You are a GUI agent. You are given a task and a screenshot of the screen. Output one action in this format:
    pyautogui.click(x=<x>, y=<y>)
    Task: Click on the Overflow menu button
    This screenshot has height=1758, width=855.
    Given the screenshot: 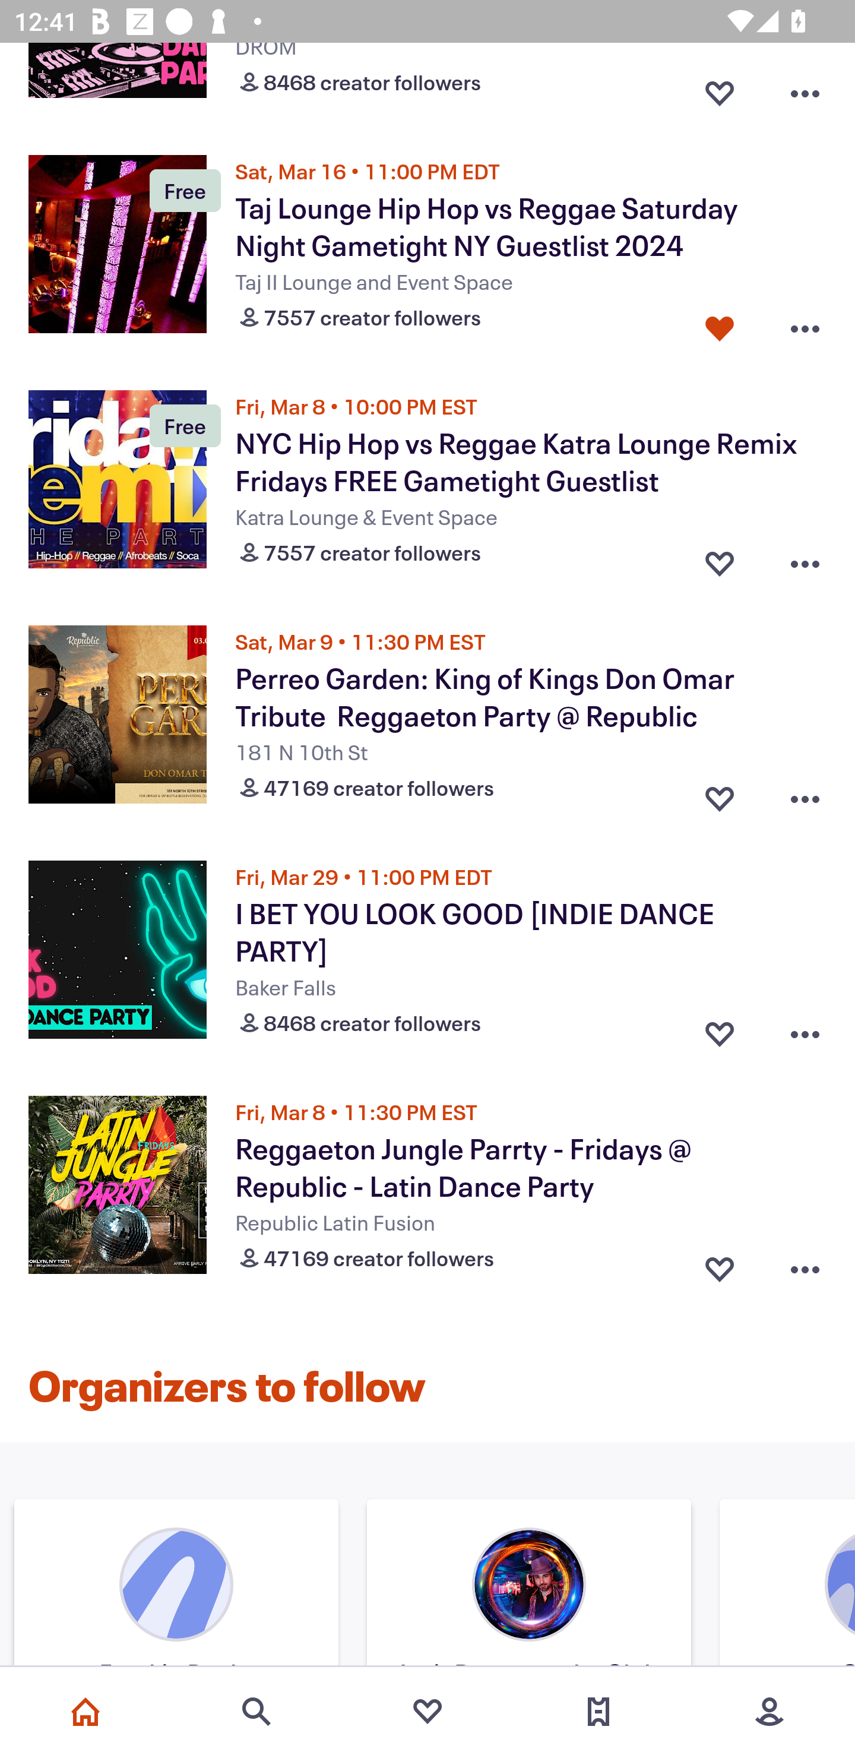 What is the action you would take?
    pyautogui.click(x=805, y=793)
    